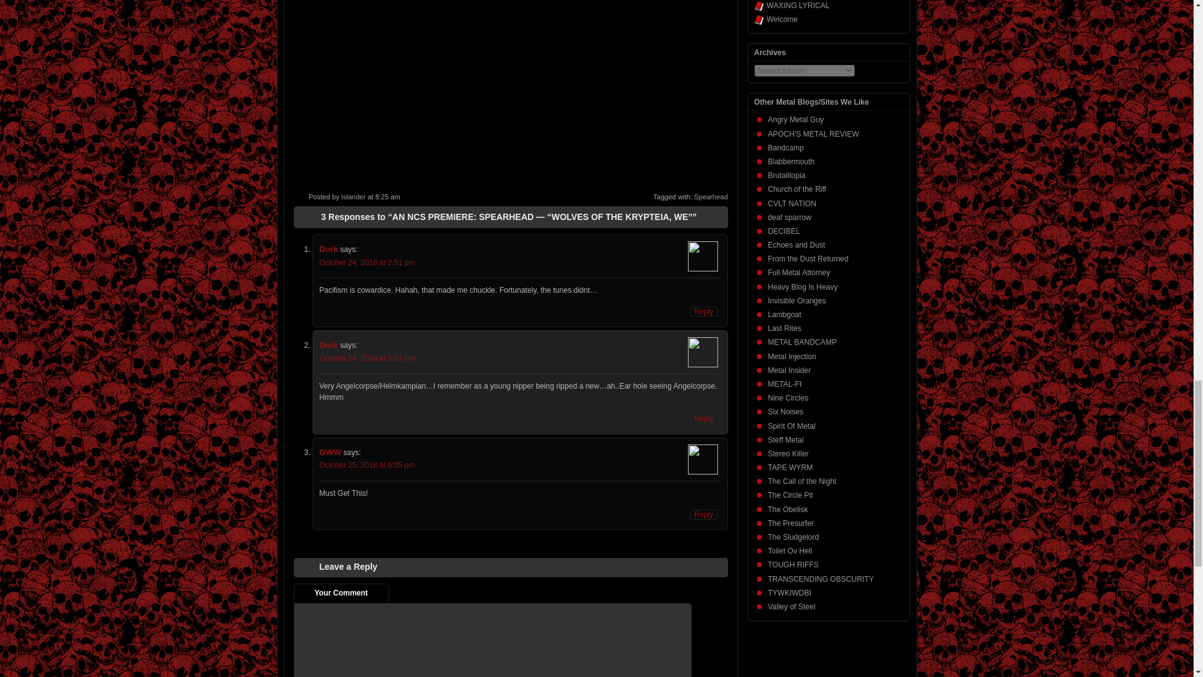  What do you see at coordinates (704, 515) in the screenshot?
I see `Reply` at bounding box center [704, 515].